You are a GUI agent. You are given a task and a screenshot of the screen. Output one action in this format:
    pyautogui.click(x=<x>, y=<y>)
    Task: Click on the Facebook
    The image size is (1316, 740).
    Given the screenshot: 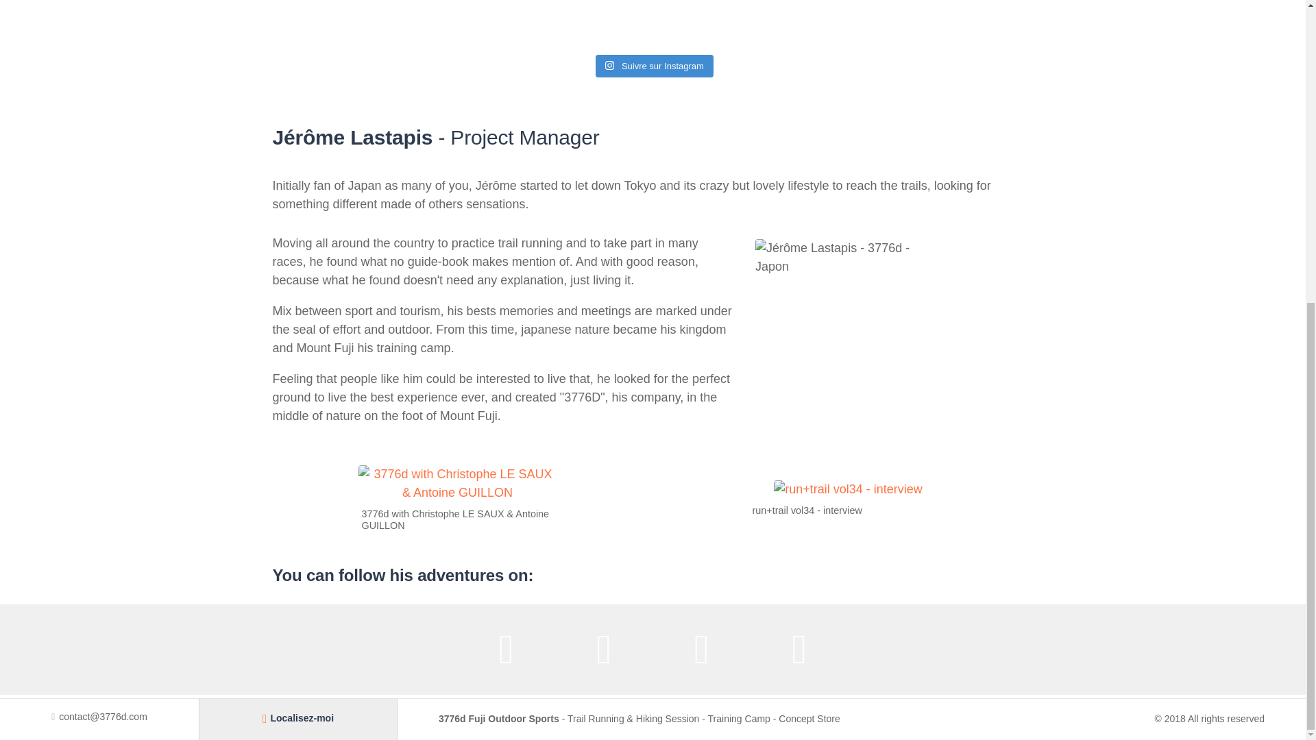 What is the action you would take?
    pyautogui.click(x=506, y=650)
    